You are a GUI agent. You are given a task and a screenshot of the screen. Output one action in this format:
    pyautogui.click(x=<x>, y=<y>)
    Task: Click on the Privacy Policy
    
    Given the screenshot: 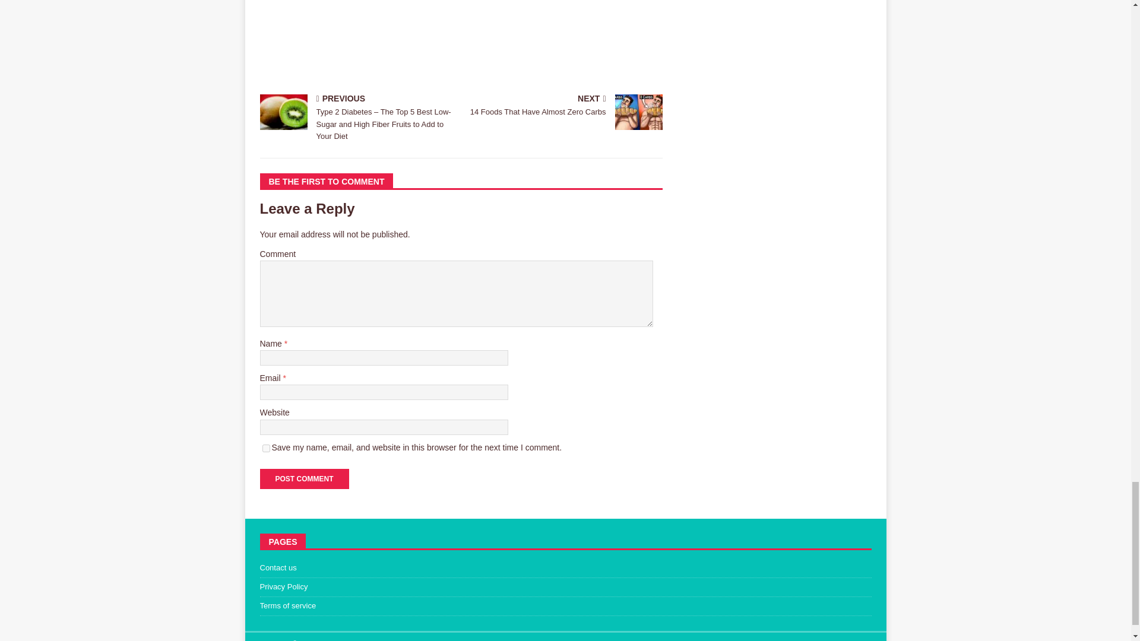 What is the action you would take?
    pyautogui.click(x=565, y=588)
    